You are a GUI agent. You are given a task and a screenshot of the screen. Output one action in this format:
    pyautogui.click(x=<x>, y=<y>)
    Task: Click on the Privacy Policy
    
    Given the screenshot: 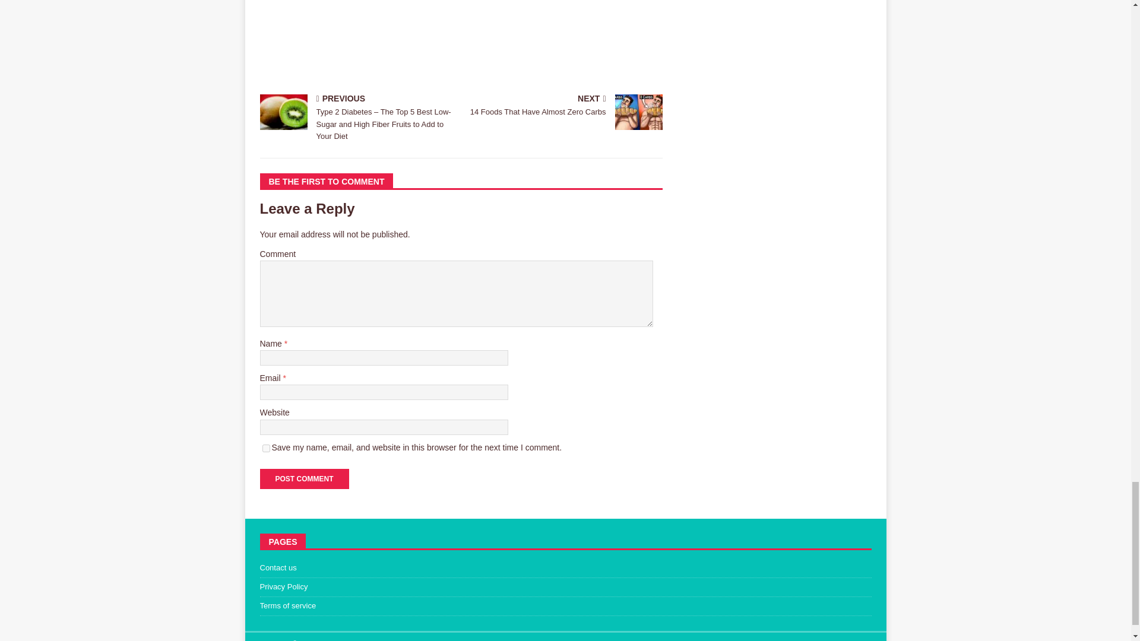 What is the action you would take?
    pyautogui.click(x=565, y=588)
    